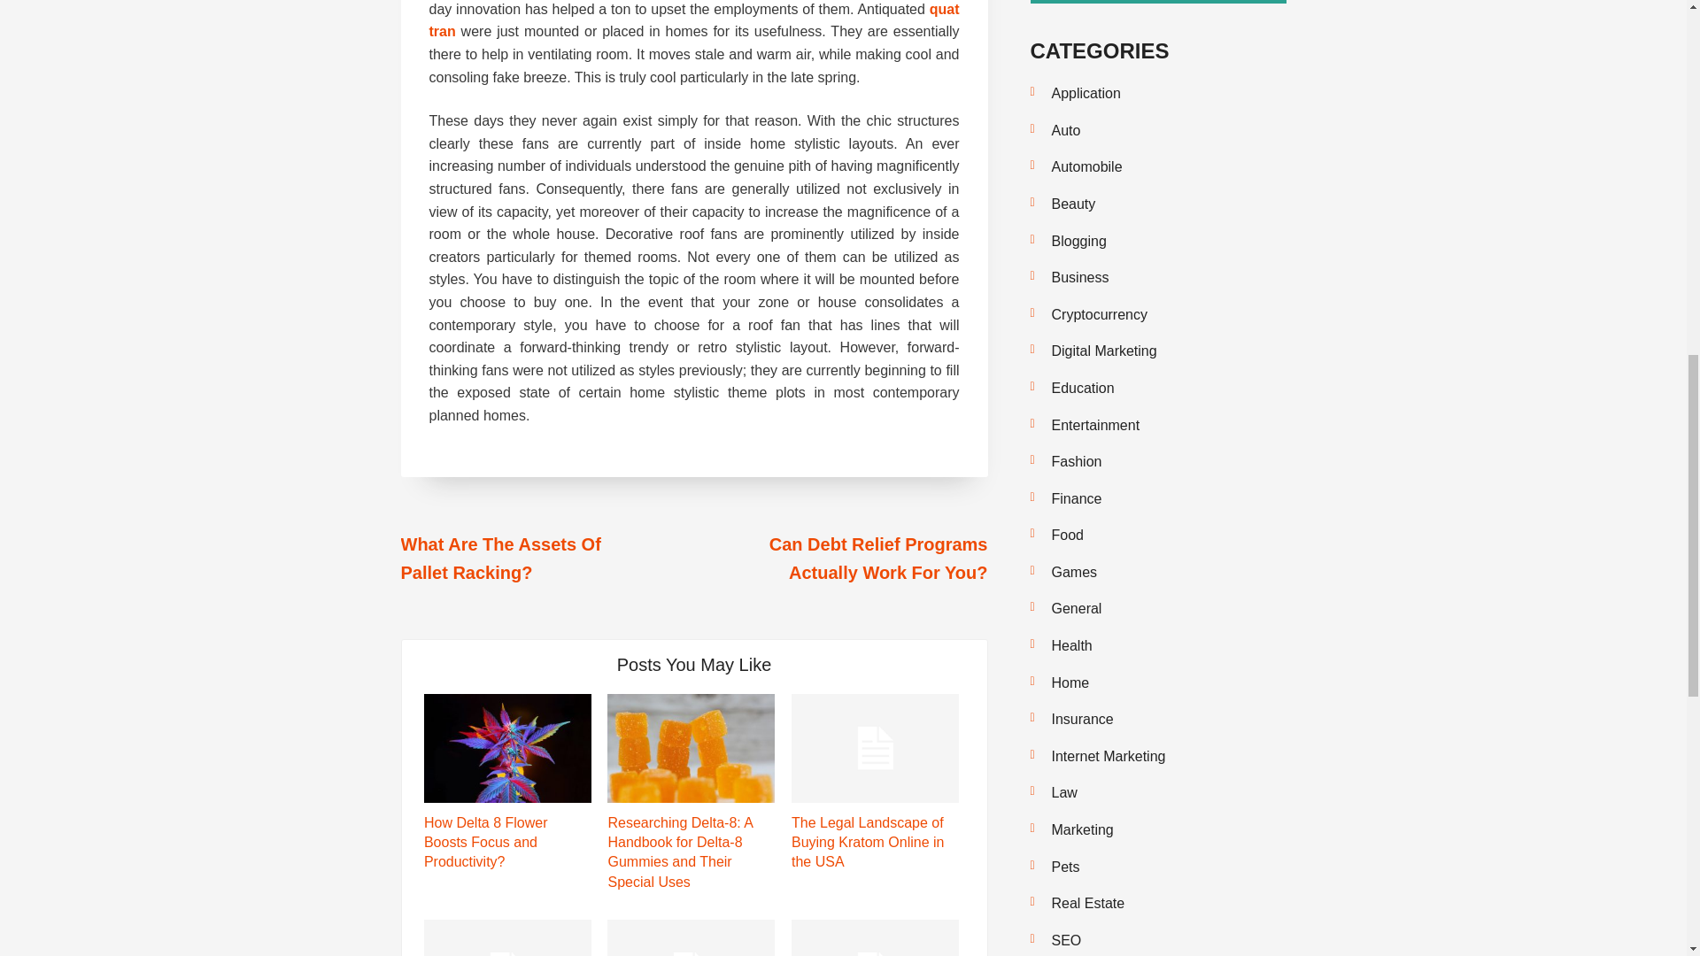 This screenshot has height=956, width=1700. What do you see at coordinates (499, 558) in the screenshot?
I see `What Are The Assets Of Pallet Racking?` at bounding box center [499, 558].